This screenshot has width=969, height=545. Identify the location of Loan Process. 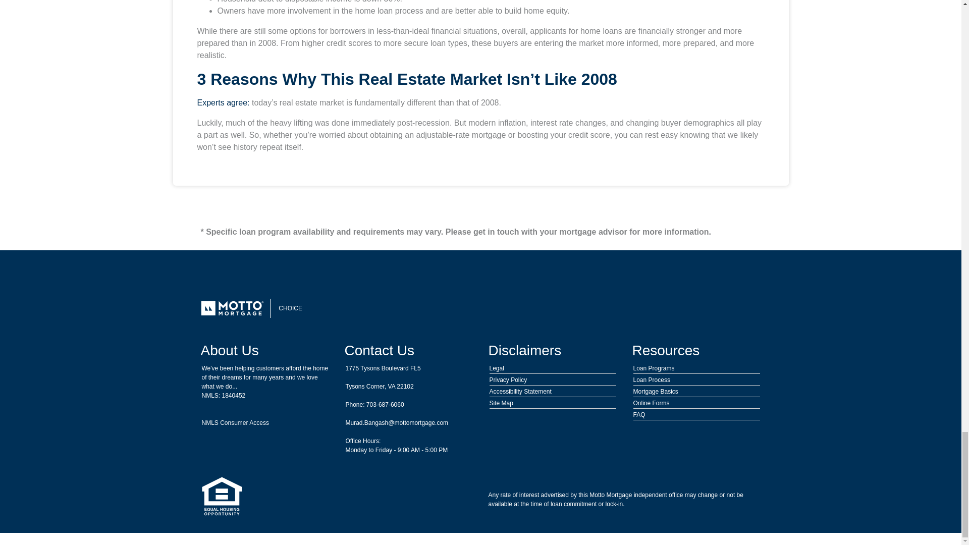
(651, 380).